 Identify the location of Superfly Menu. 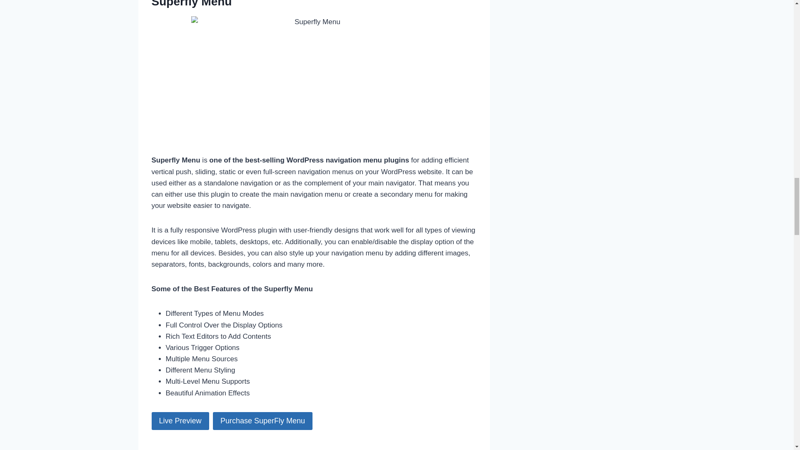
(192, 4).